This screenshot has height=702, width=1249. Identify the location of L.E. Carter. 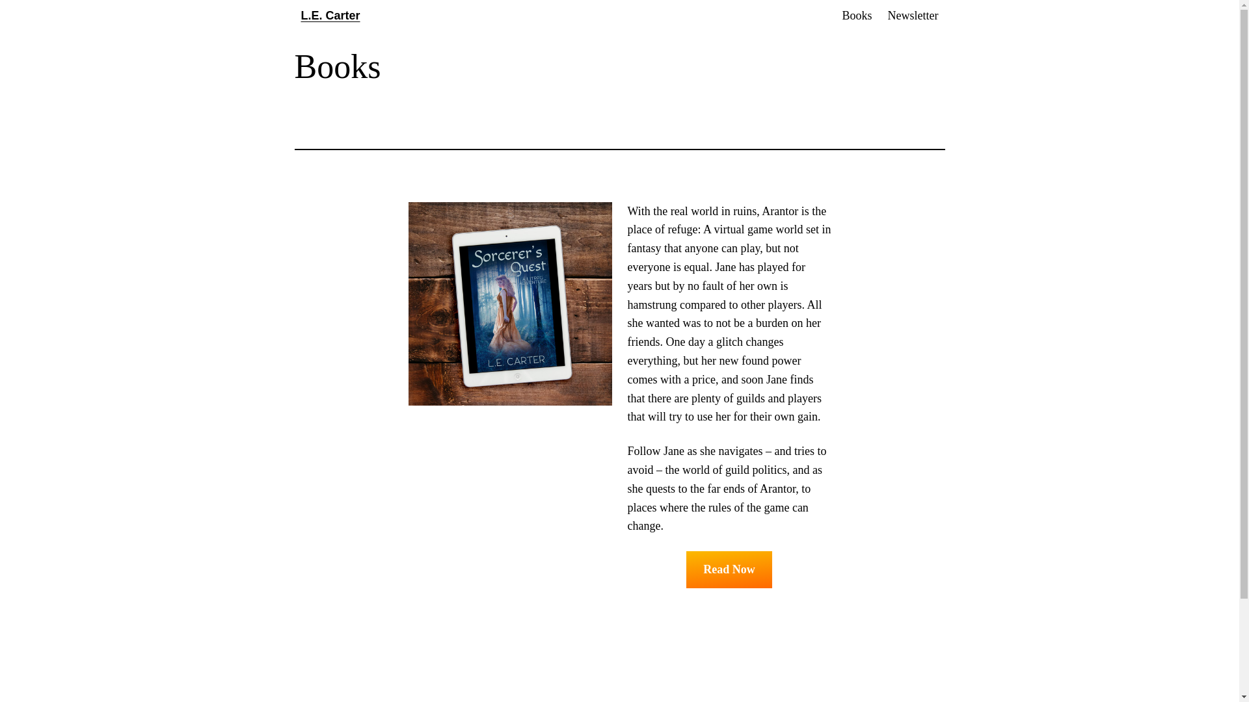
(330, 16).